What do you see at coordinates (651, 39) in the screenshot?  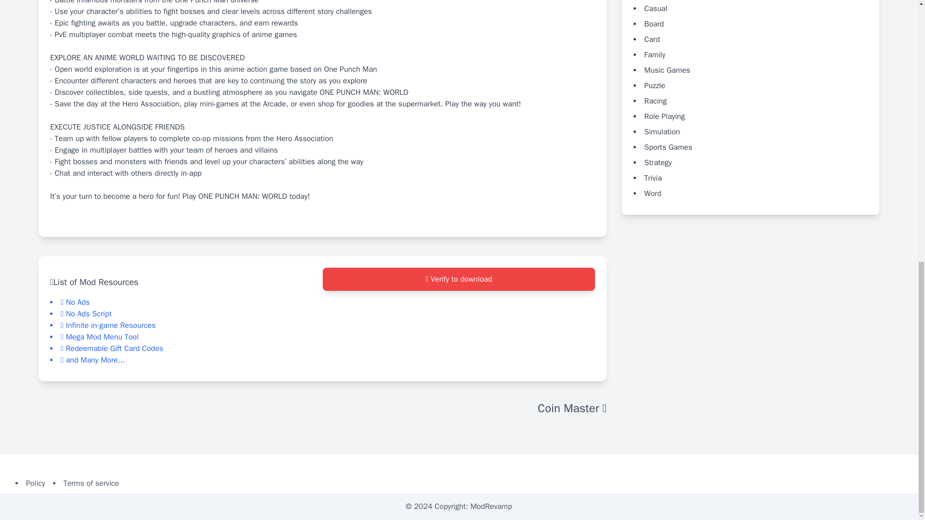 I see `Card` at bounding box center [651, 39].